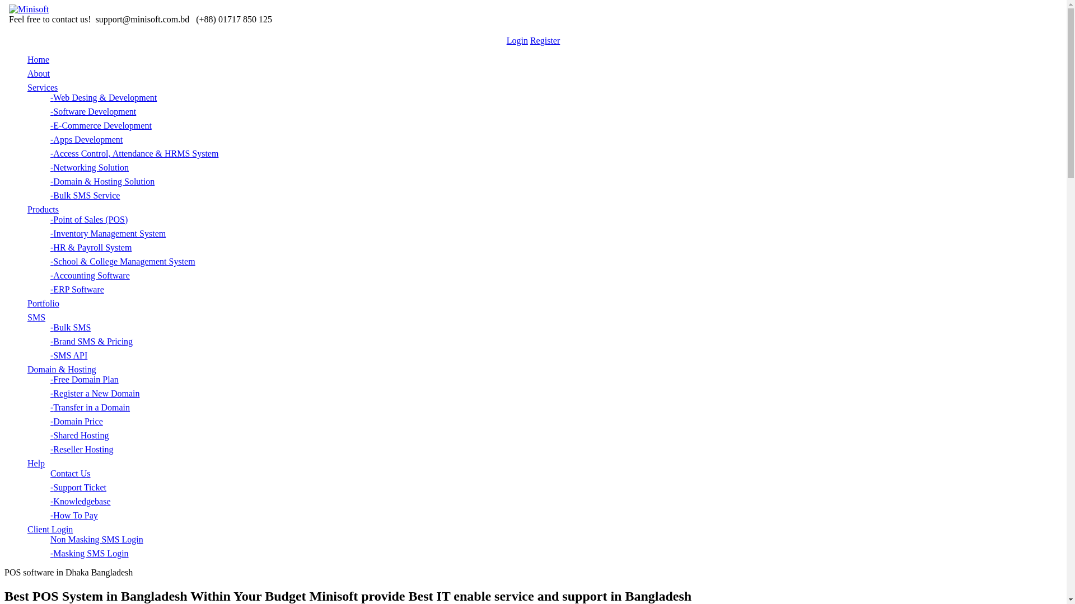  Describe the element at coordinates (69, 356) in the screenshot. I see `-SMS API` at that location.